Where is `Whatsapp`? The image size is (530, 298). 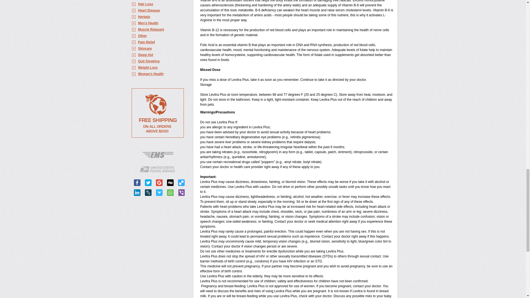 Whatsapp is located at coordinates (170, 192).